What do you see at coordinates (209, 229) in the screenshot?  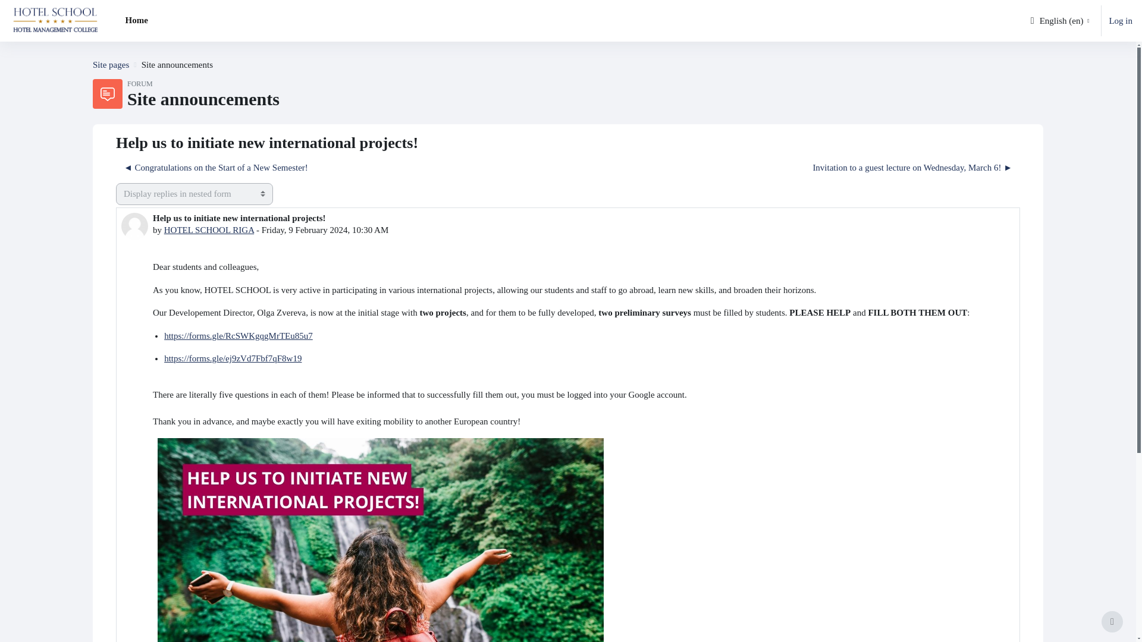 I see `HOTEL SCHOOL RIGA` at bounding box center [209, 229].